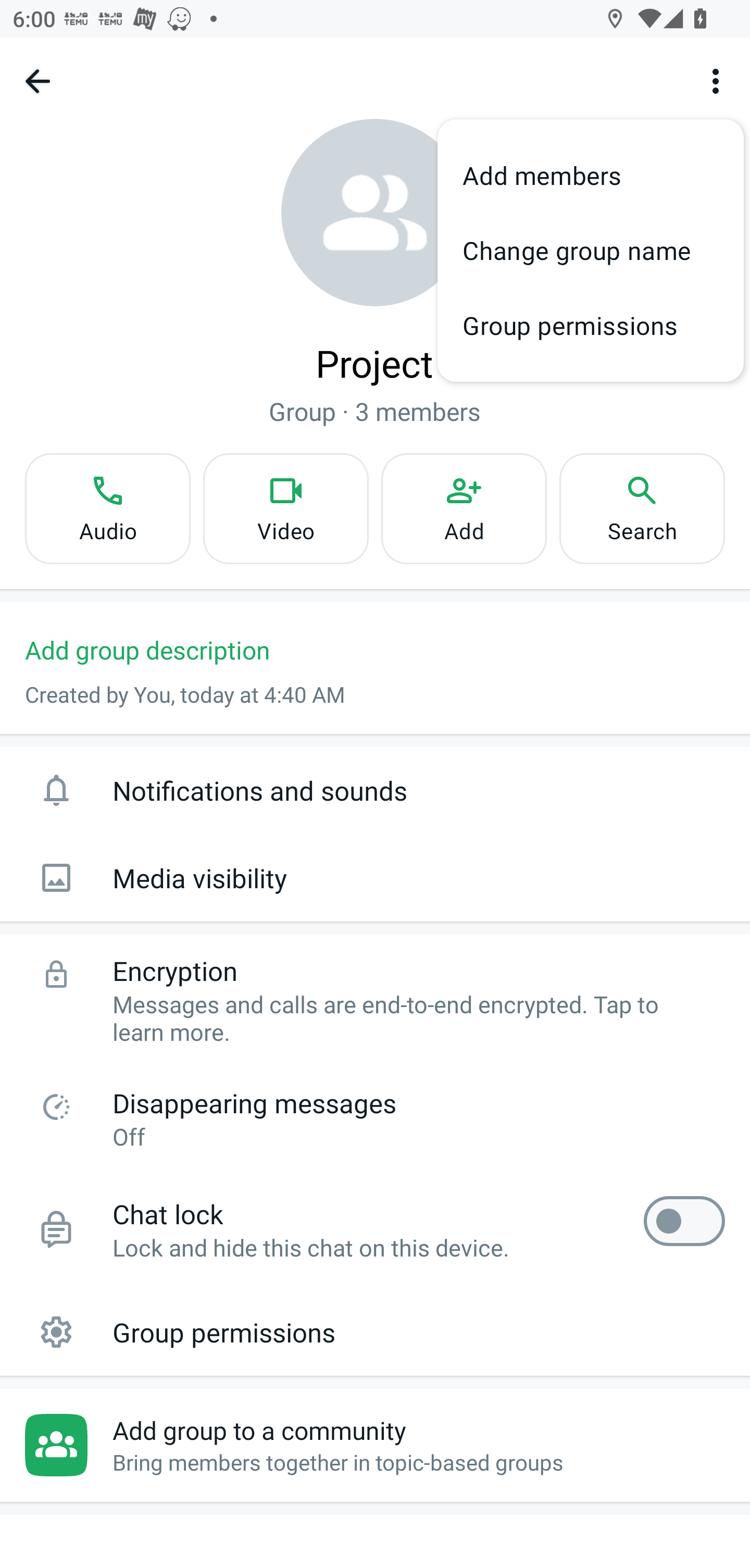 Image resolution: width=750 pixels, height=1542 pixels. Describe the element at coordinates (591, 250) in the screenshot. I see `Change group name` at that location.